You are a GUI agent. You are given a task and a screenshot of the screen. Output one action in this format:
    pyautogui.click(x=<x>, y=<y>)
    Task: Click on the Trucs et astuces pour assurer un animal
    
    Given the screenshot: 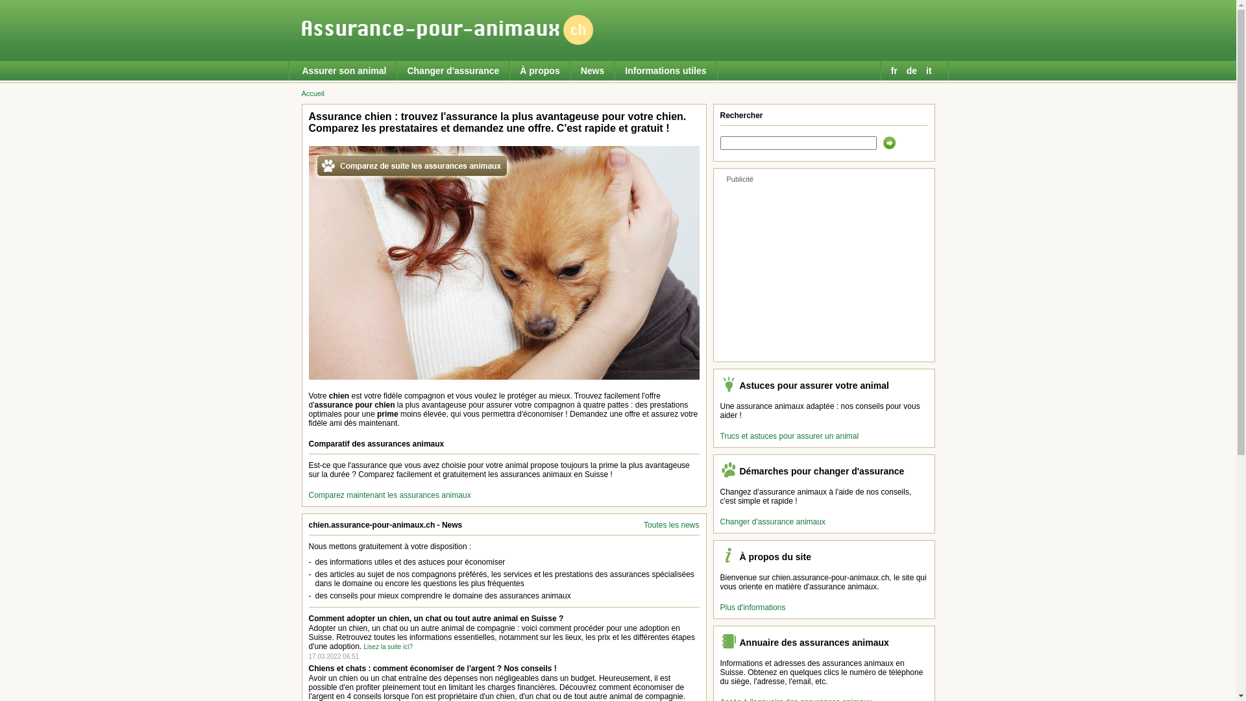 What is the action you would take?
    pyautogui.click(x=790, y=436)
    